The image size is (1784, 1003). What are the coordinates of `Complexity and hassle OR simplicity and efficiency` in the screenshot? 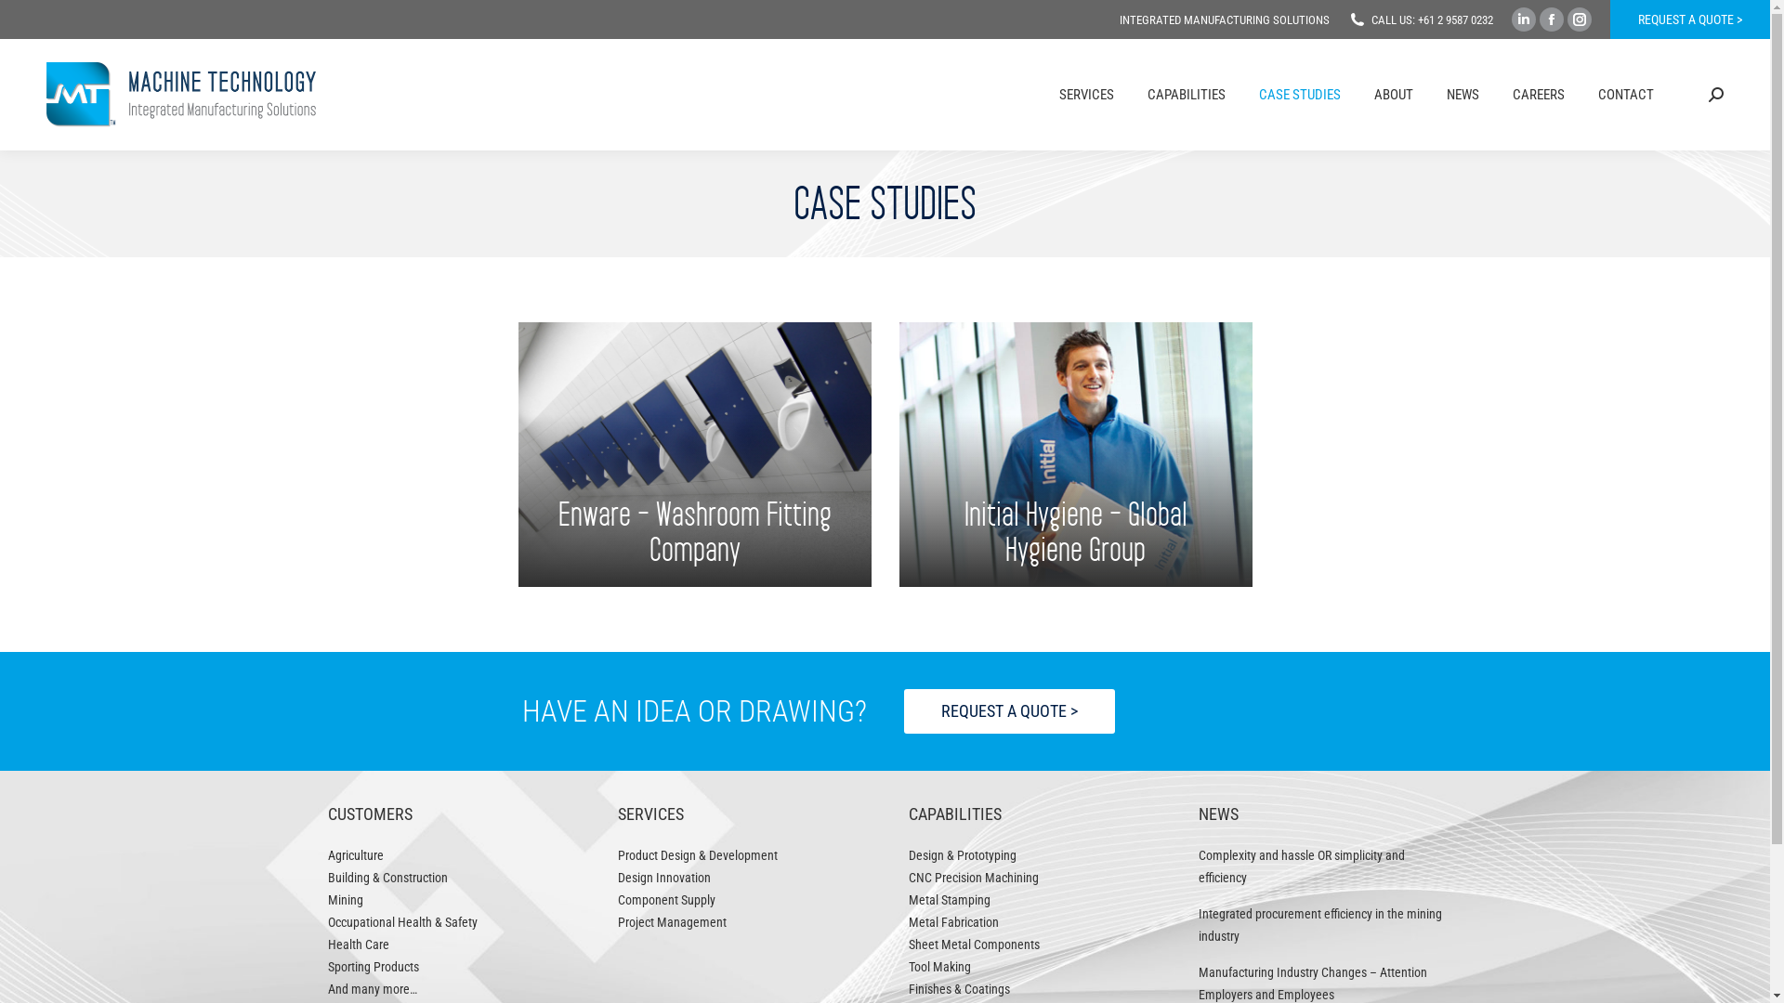 It's located at (1321, 866).